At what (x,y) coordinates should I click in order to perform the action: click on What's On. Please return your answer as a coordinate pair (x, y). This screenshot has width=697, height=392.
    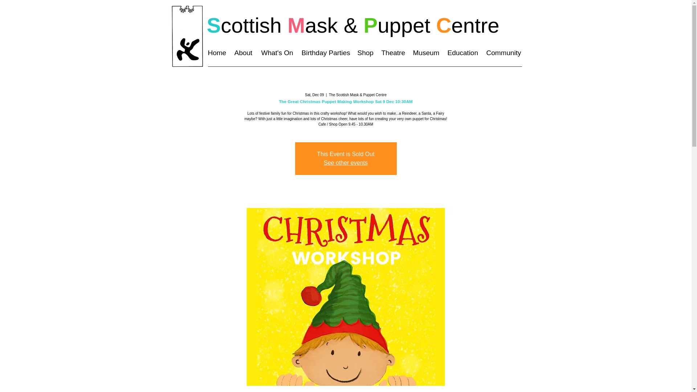
    Looking at the image, I should click on (278, 53).